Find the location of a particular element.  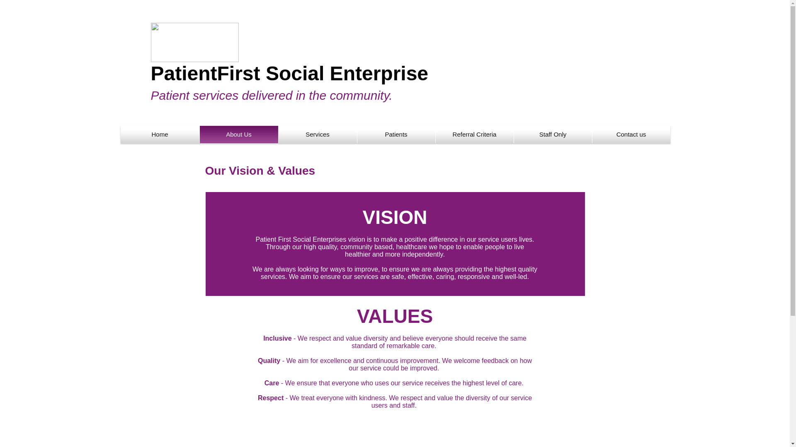

Referral Criteria is located at coordinates (474, 134).